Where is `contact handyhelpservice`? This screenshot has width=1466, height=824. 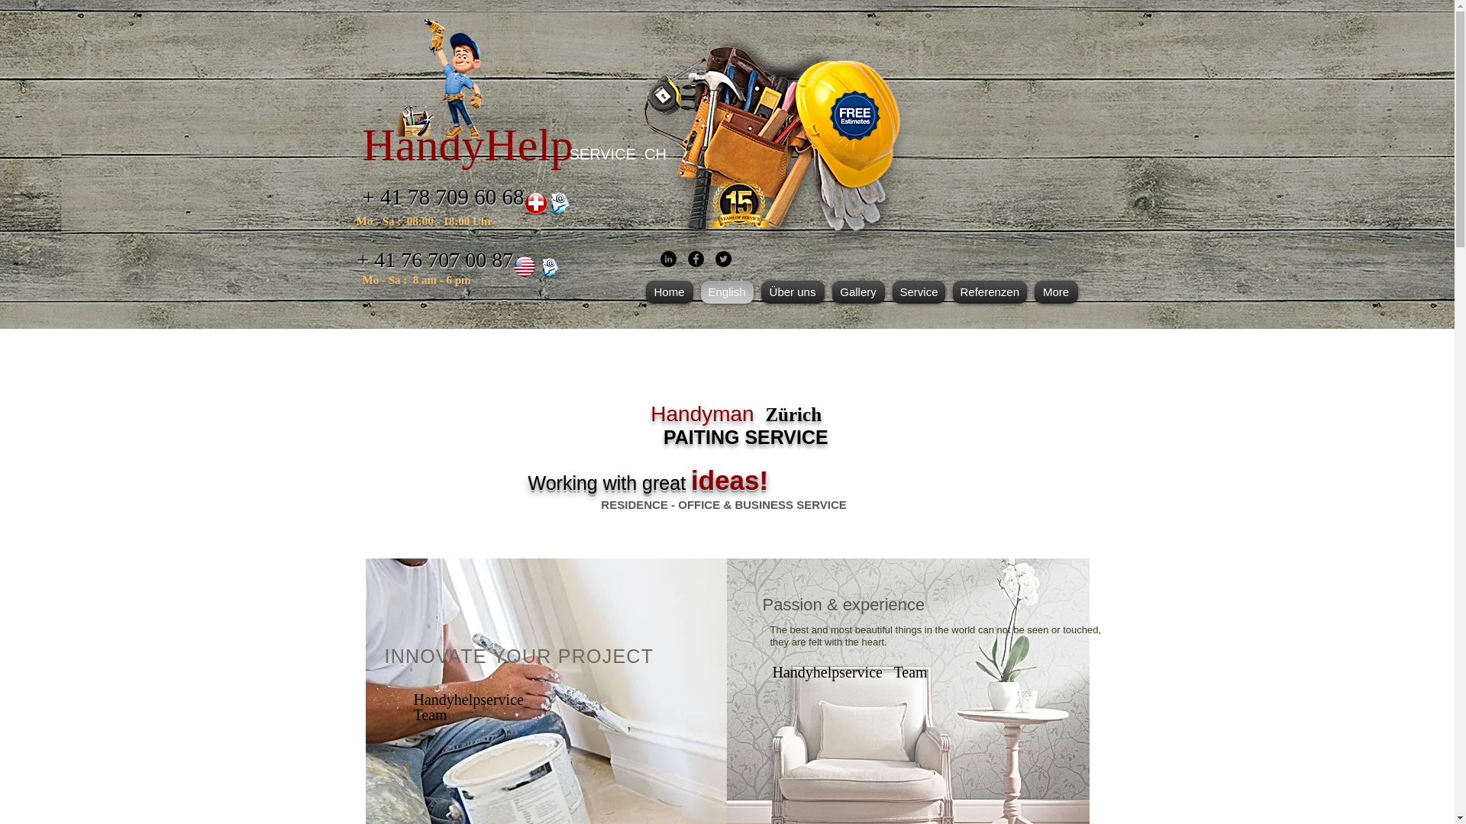 contact handyhelpservice is located at coordinates (525, 266).